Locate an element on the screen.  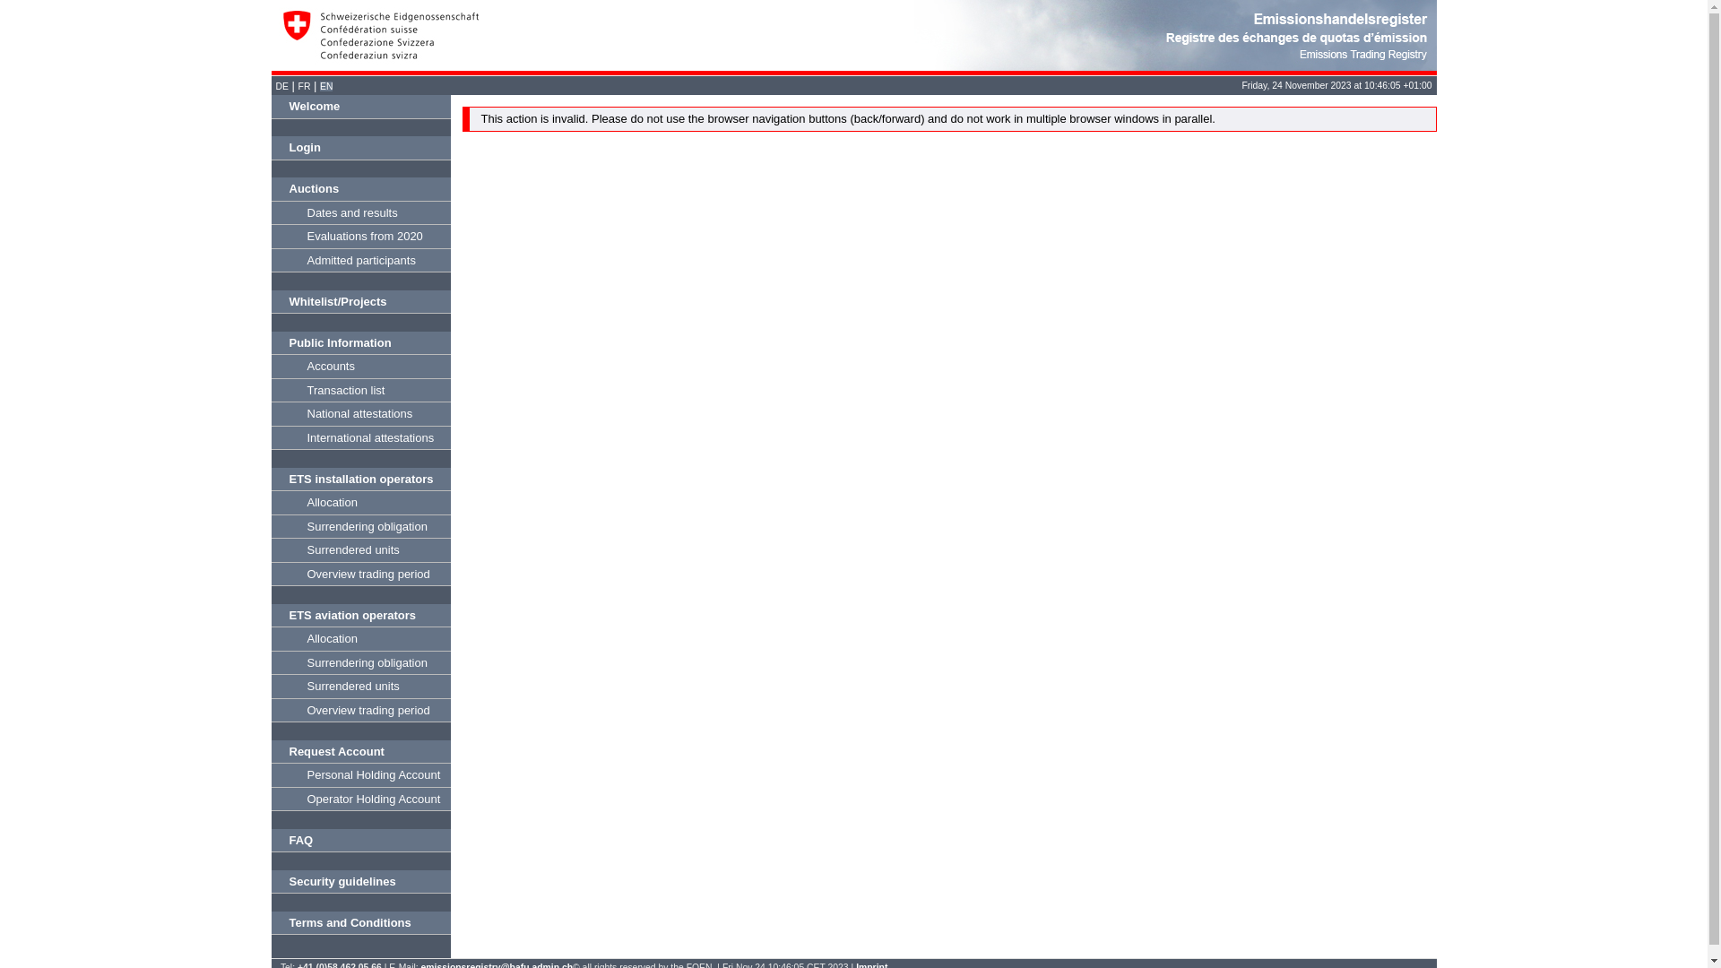
Surrendering obligation is located at coordinates (360, 663).